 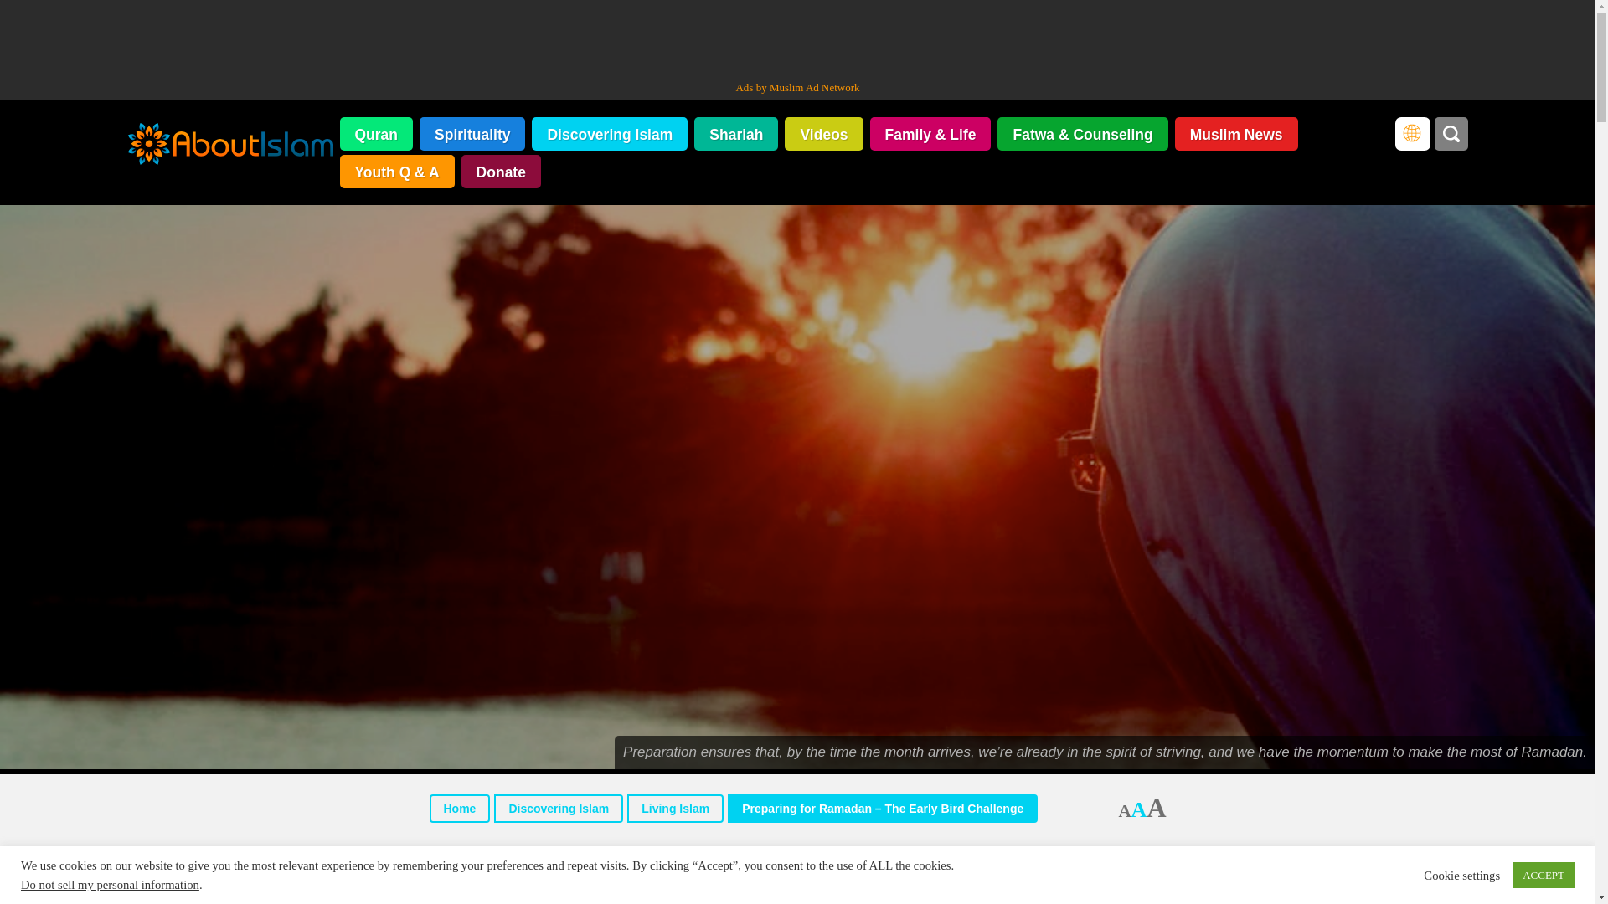 I want to click on Donate, so click(x=501, y=171).